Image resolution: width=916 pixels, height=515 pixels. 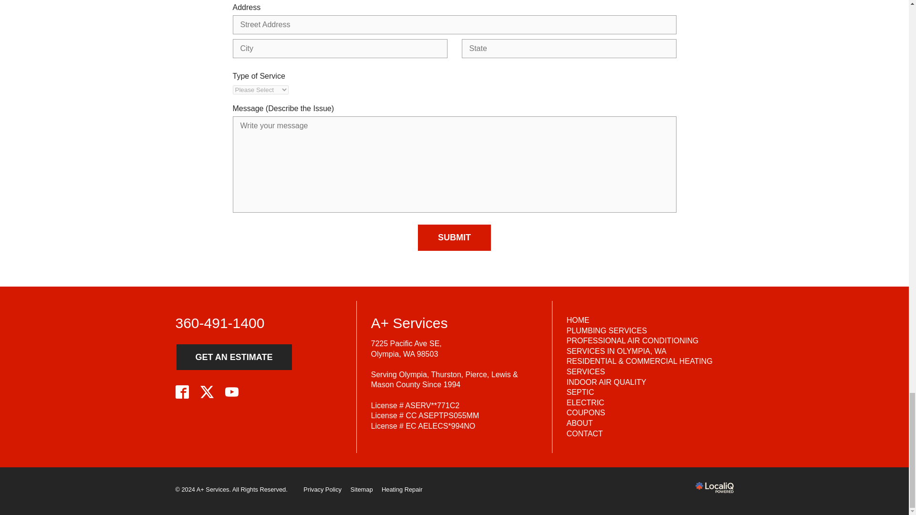 What do you see at coordinates (207, 391) in the screenshot?
I see `twitter` at bounding box center [207, 391].